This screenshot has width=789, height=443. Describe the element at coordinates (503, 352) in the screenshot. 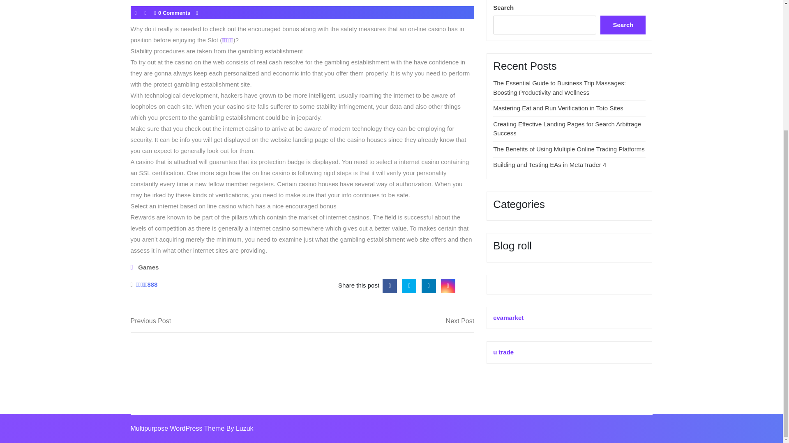

I see `u trade` at that location.